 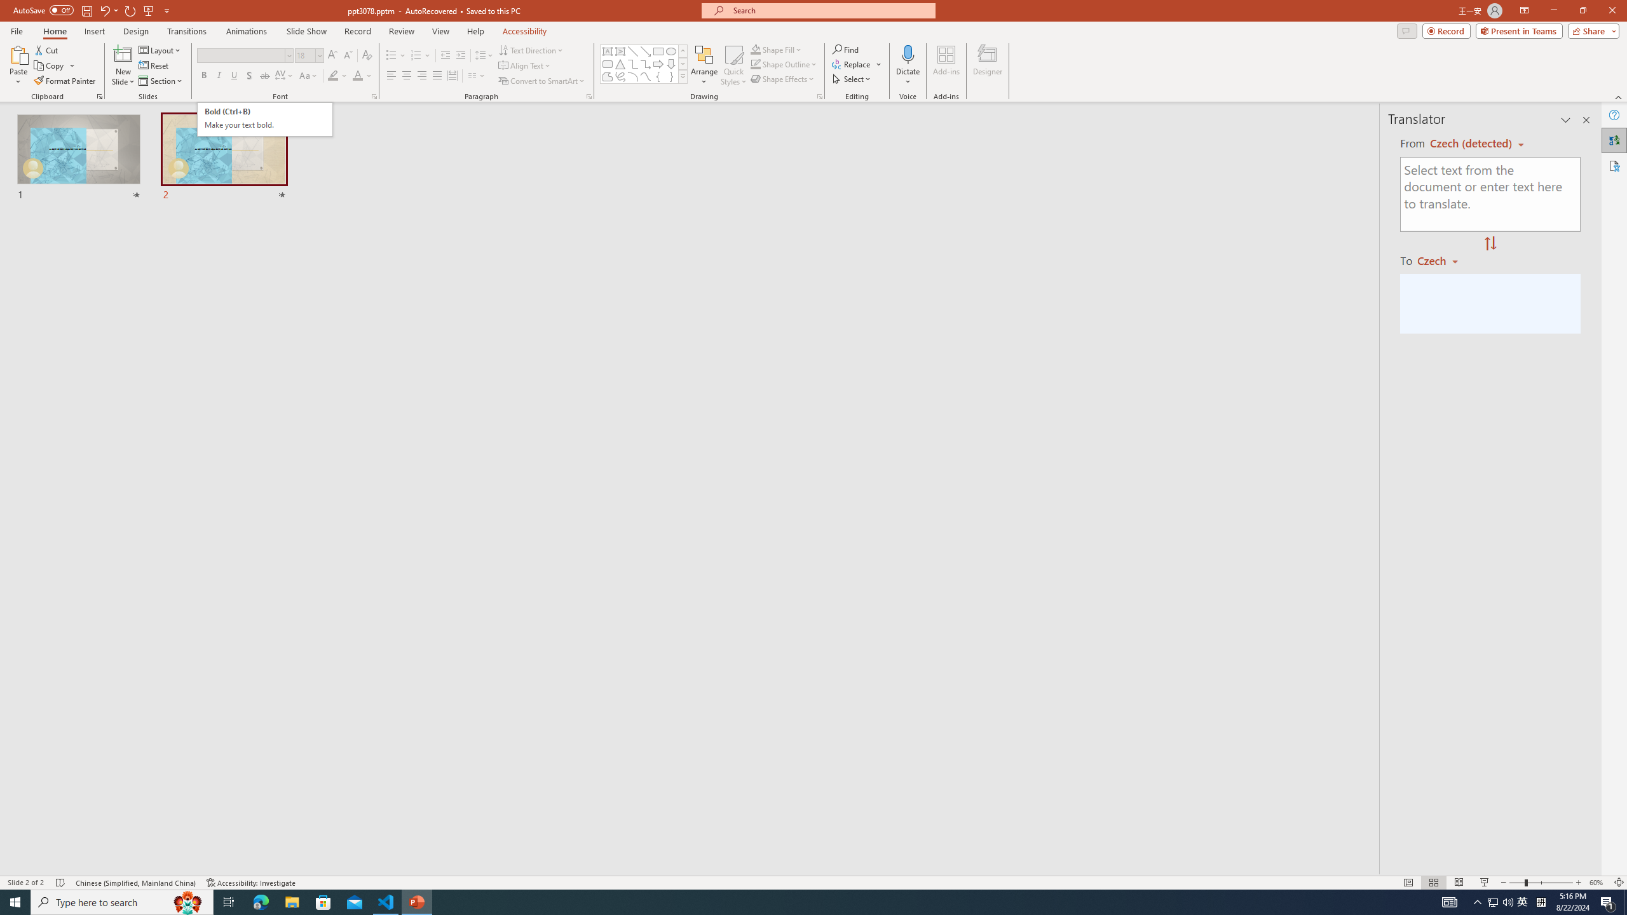 I want to click on Czech, so click(x=1443, y=260).